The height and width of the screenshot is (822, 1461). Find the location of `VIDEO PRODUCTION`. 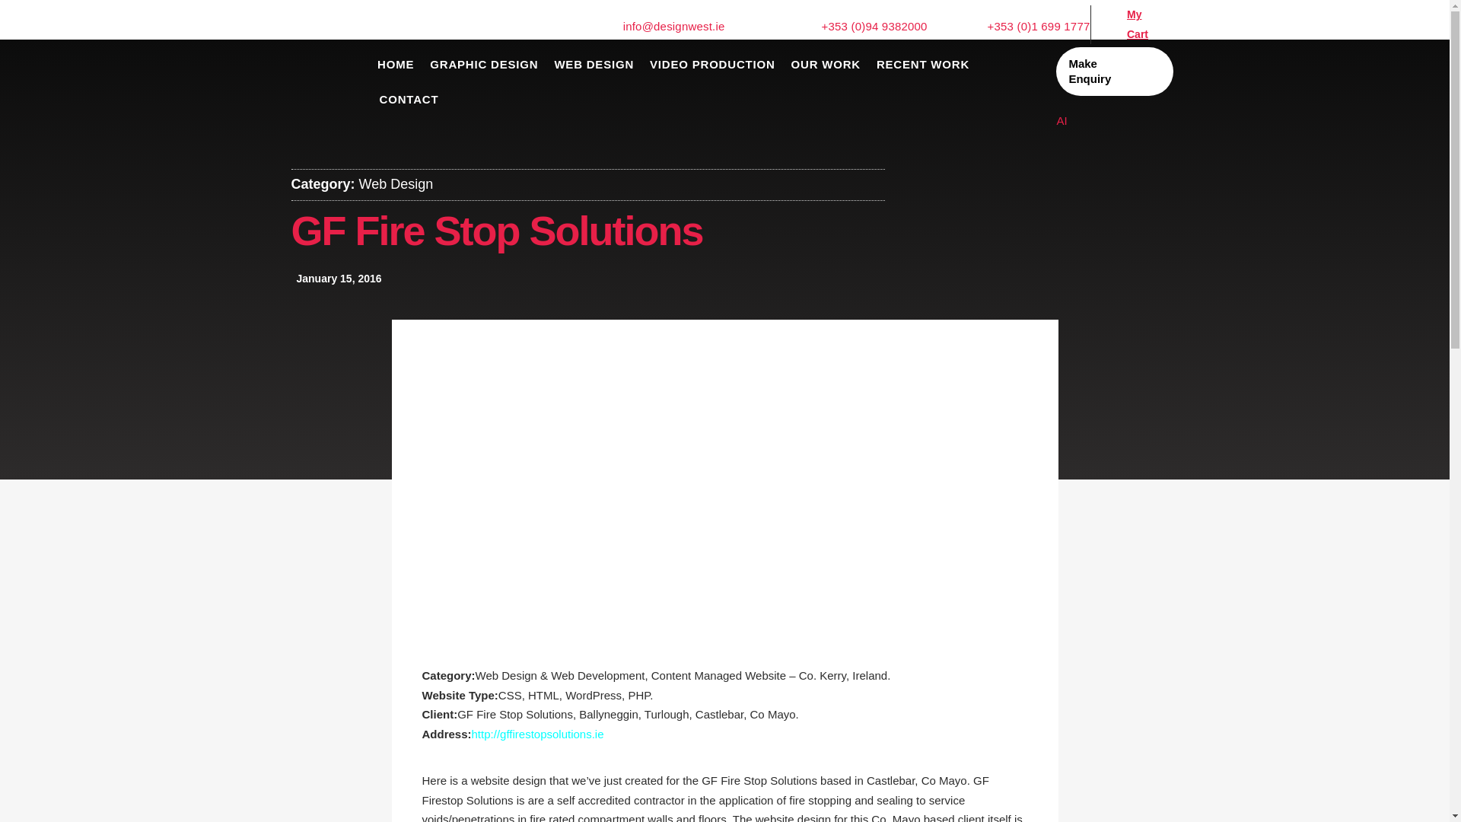

VIDEO PRODUCTION is located at coordinates (712, 64).